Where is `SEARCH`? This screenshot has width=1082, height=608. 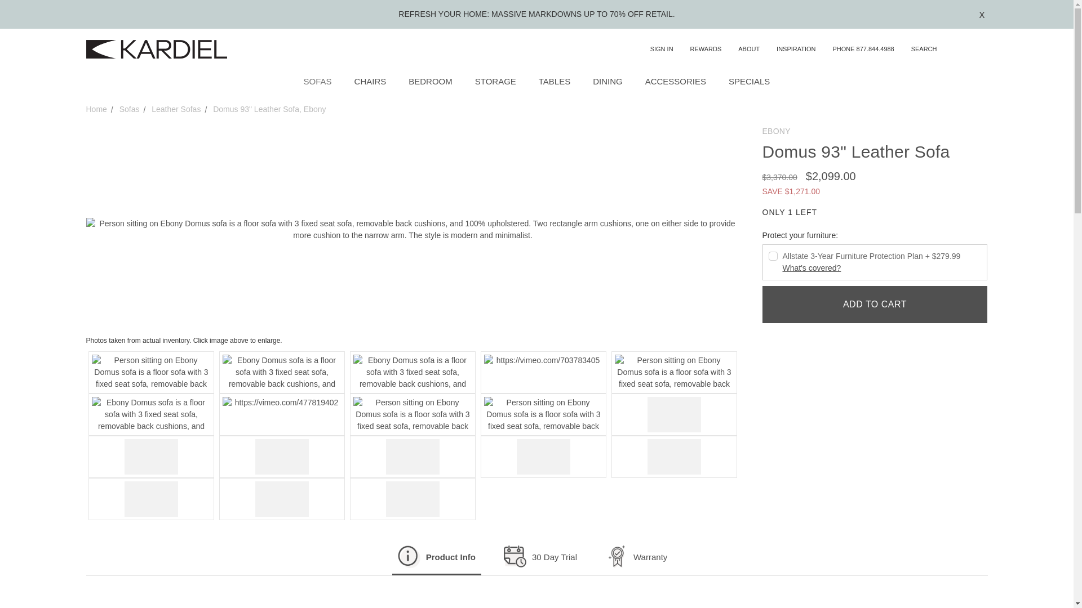 SEARCH is located at coordinates (934, 50).